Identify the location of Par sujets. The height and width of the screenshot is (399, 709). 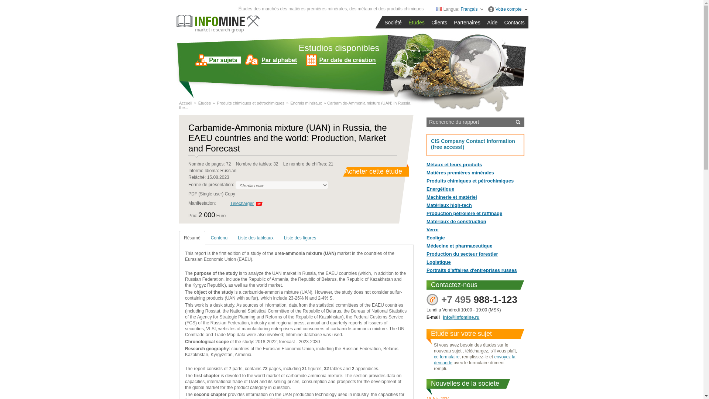
(219, 60).